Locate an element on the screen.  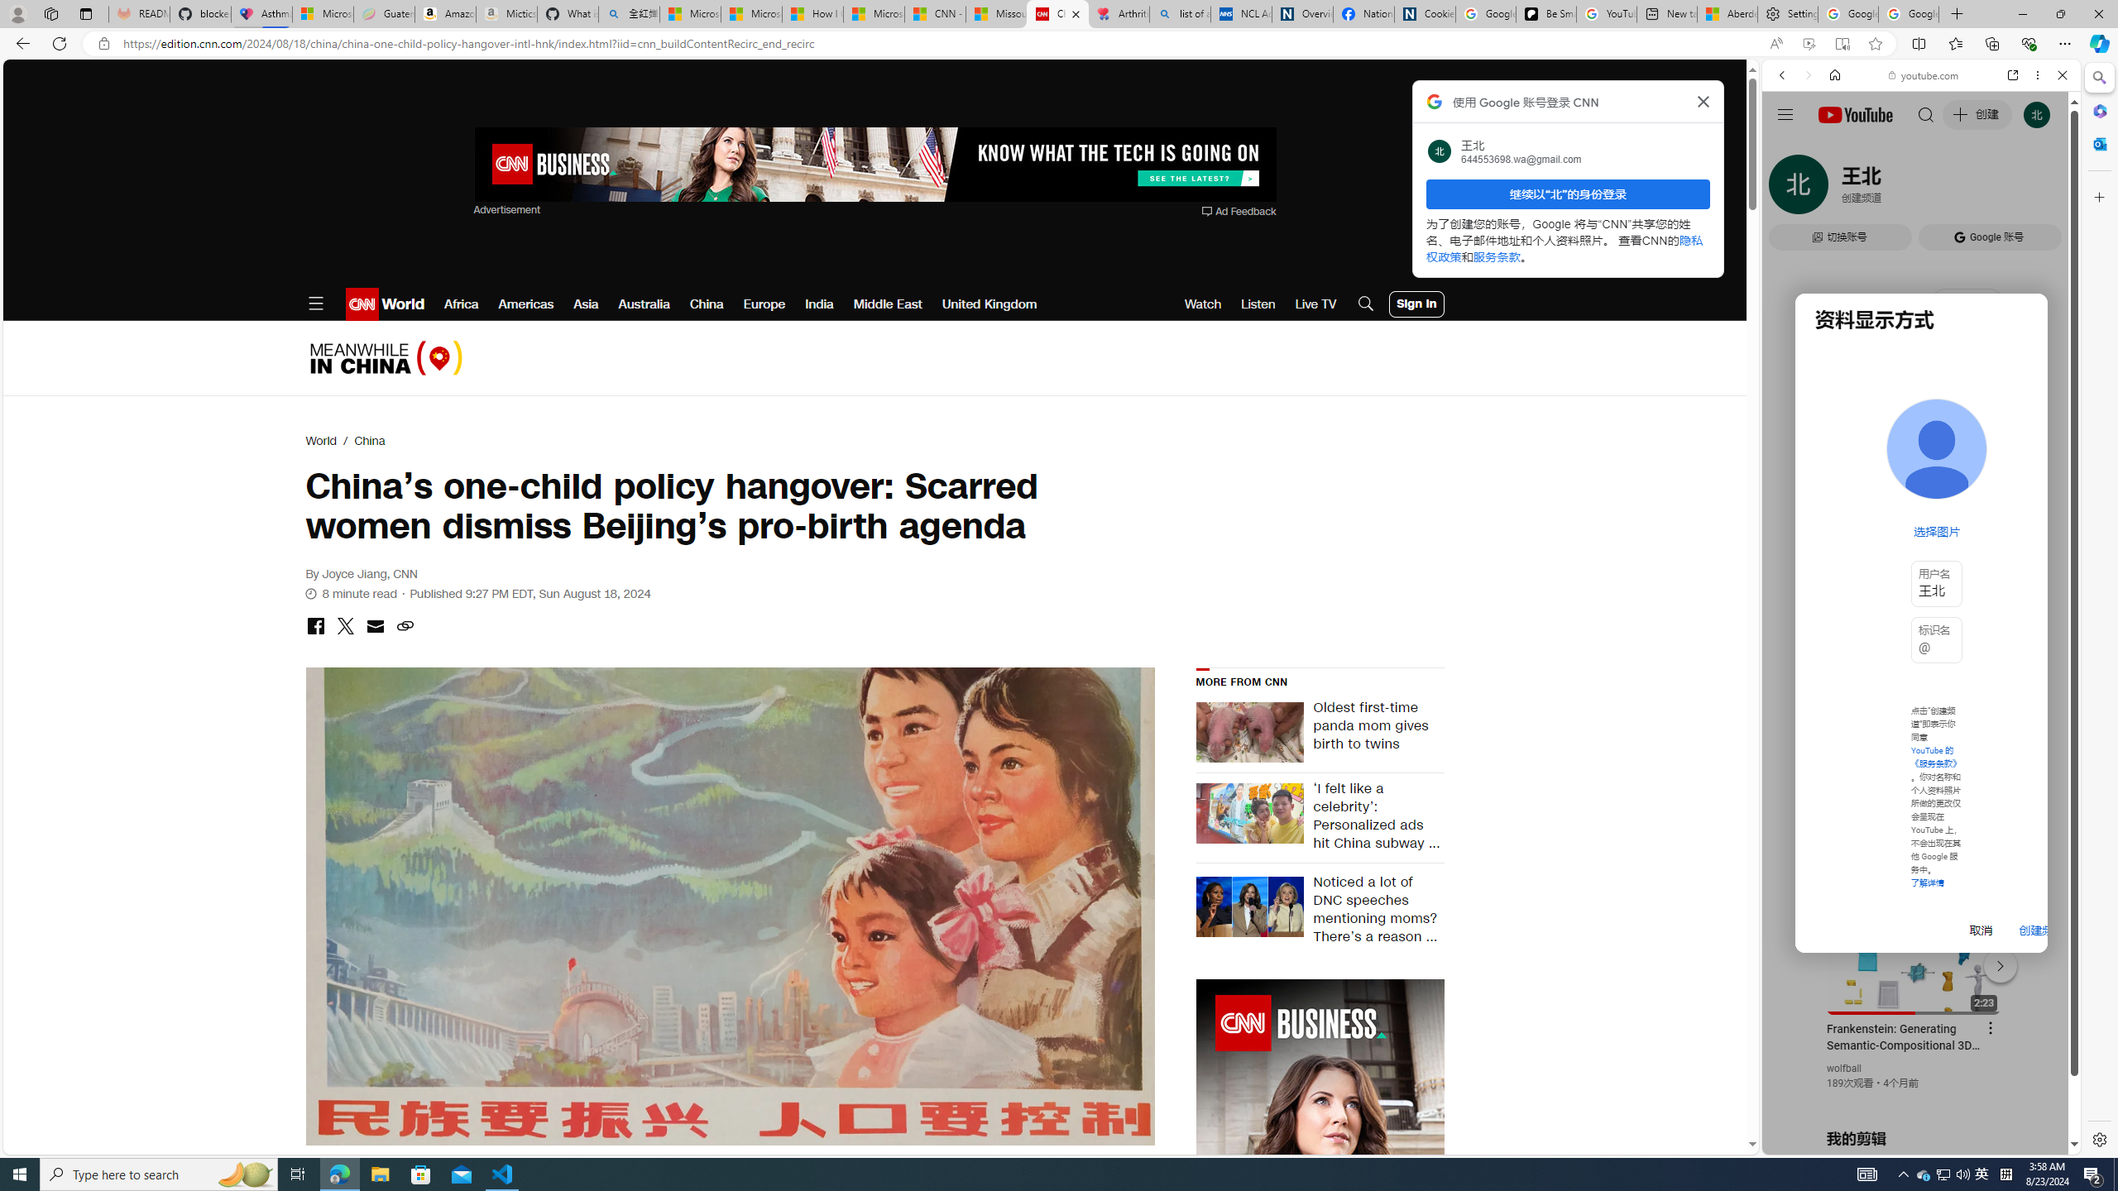
Preferences is located at coordinates (2042, 189).